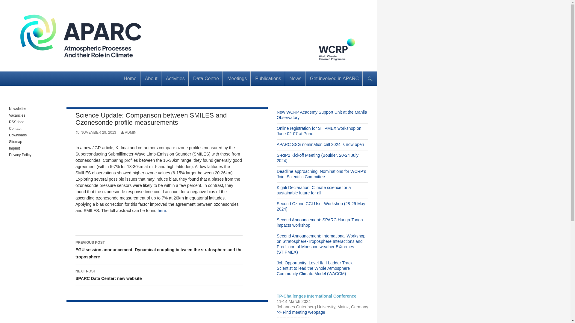 This screenshot has width=575, height=323. I want to click on New WCRP Academy Support Unit at the Manila Observatory, so click(322, 115).